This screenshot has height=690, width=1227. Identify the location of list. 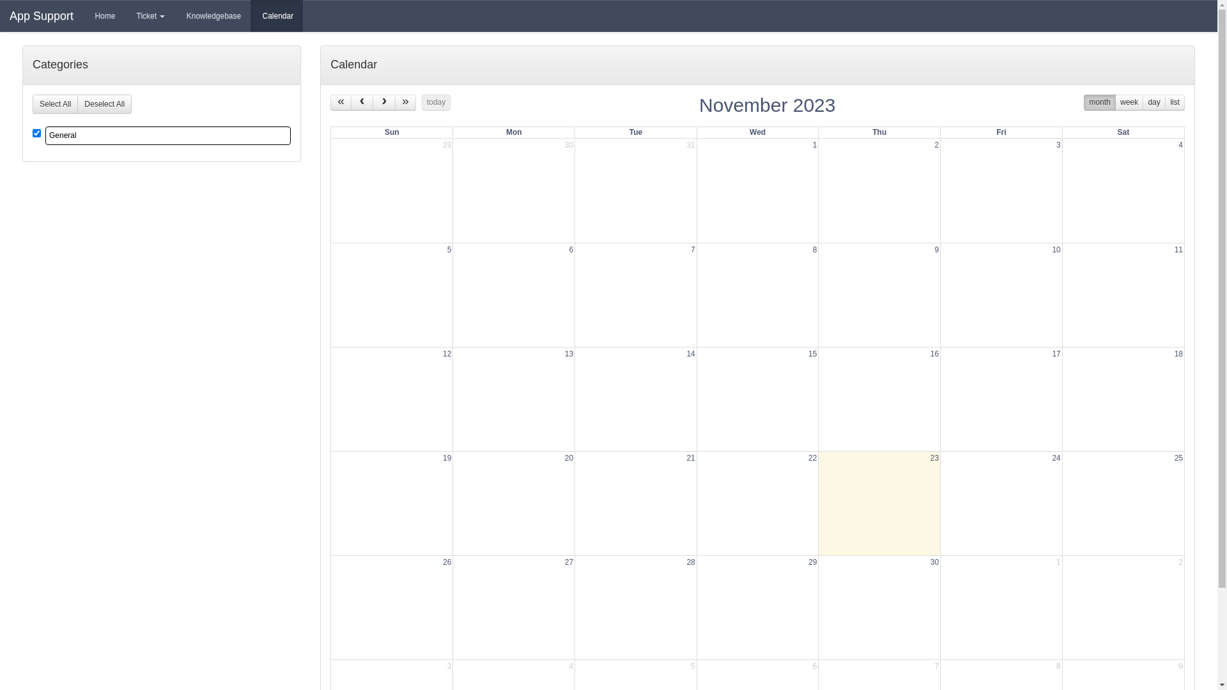
(1175, 102).